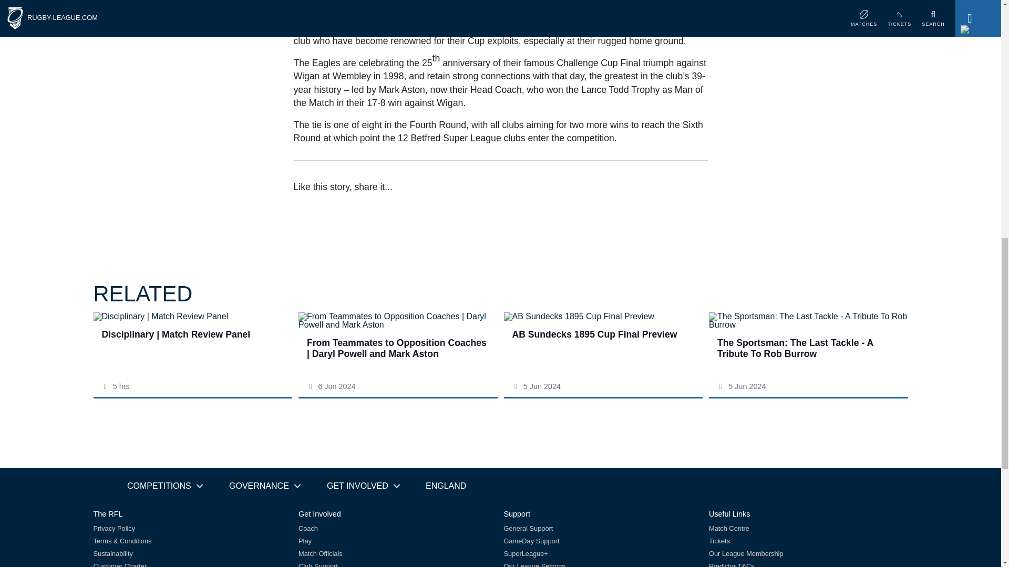 This screenshot has width=1009, height=567. Describe the element at coordinates (164, 486) in the screenshot. I see `COMPETITIONS` at that location.